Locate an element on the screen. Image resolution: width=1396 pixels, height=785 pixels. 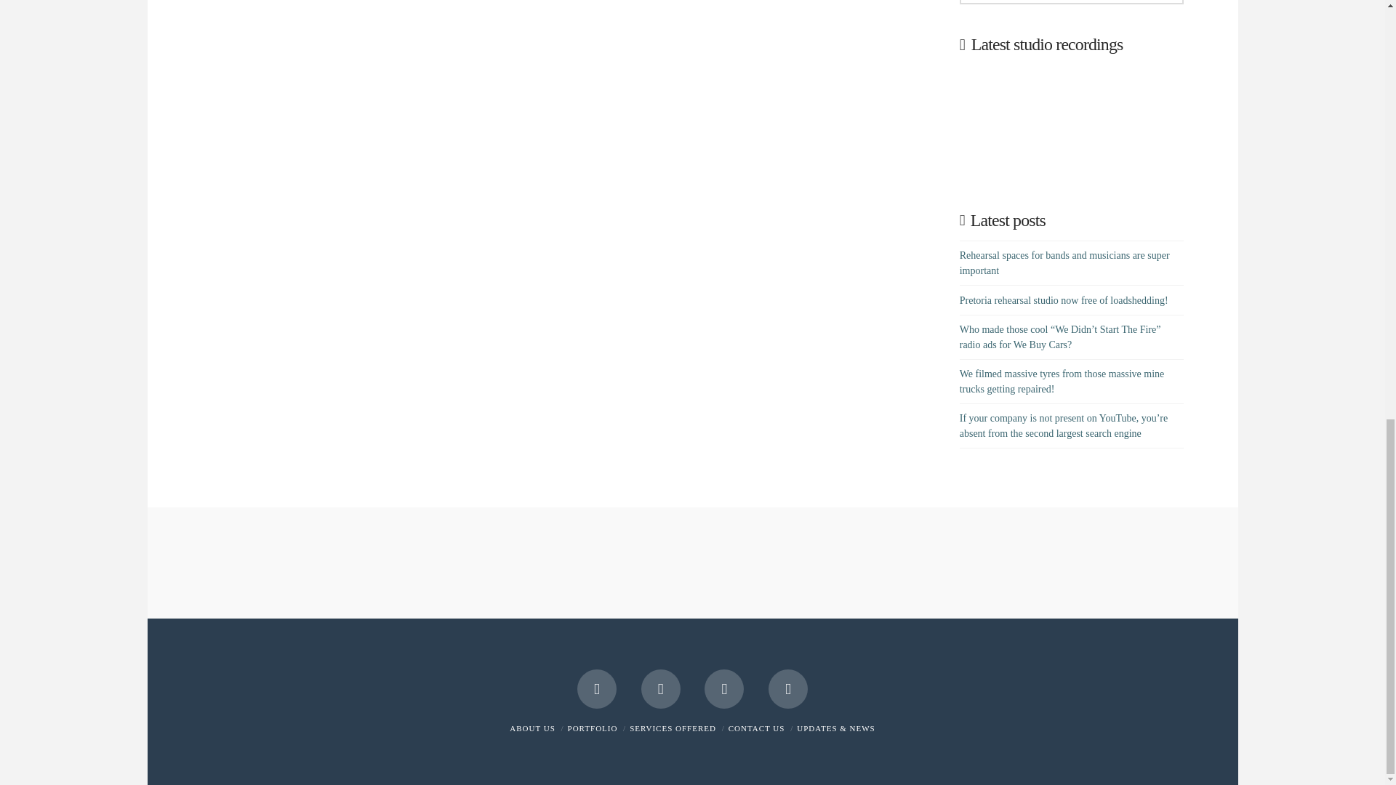
Facebook is located at coordinates (597, 689).